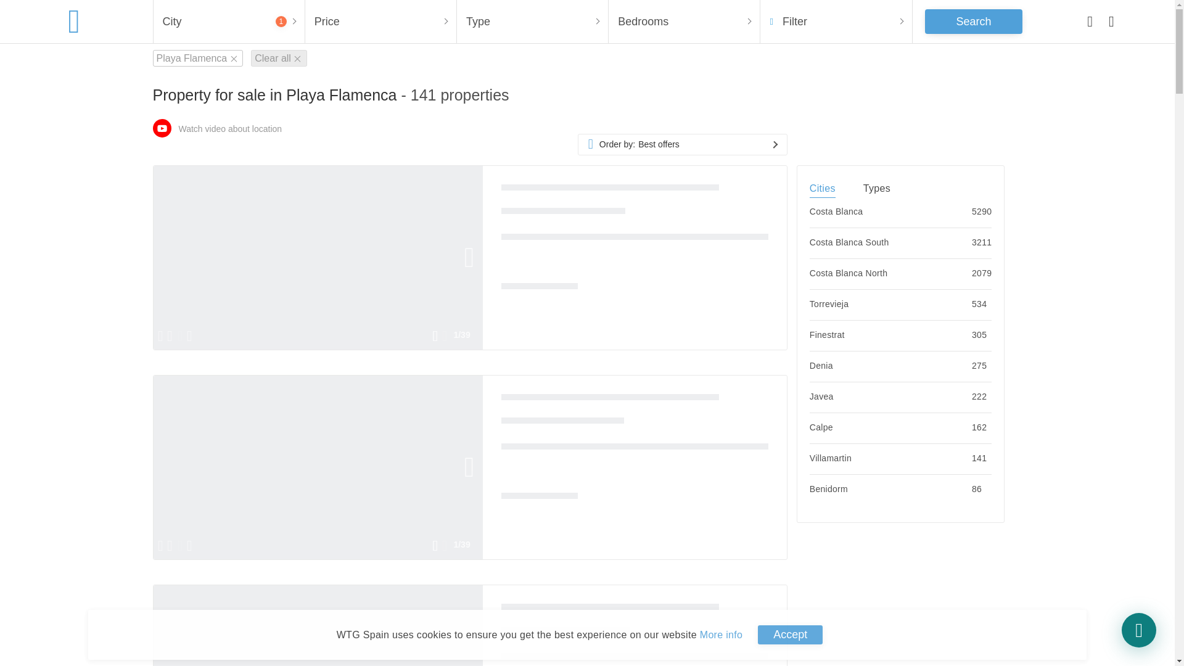 Image resolution: width=1184 pixels, height=666 pixels. Describe the element at coordinates (609, 610) in the screenshot. I see `Penthouse in Playa Flamenca` at that location.